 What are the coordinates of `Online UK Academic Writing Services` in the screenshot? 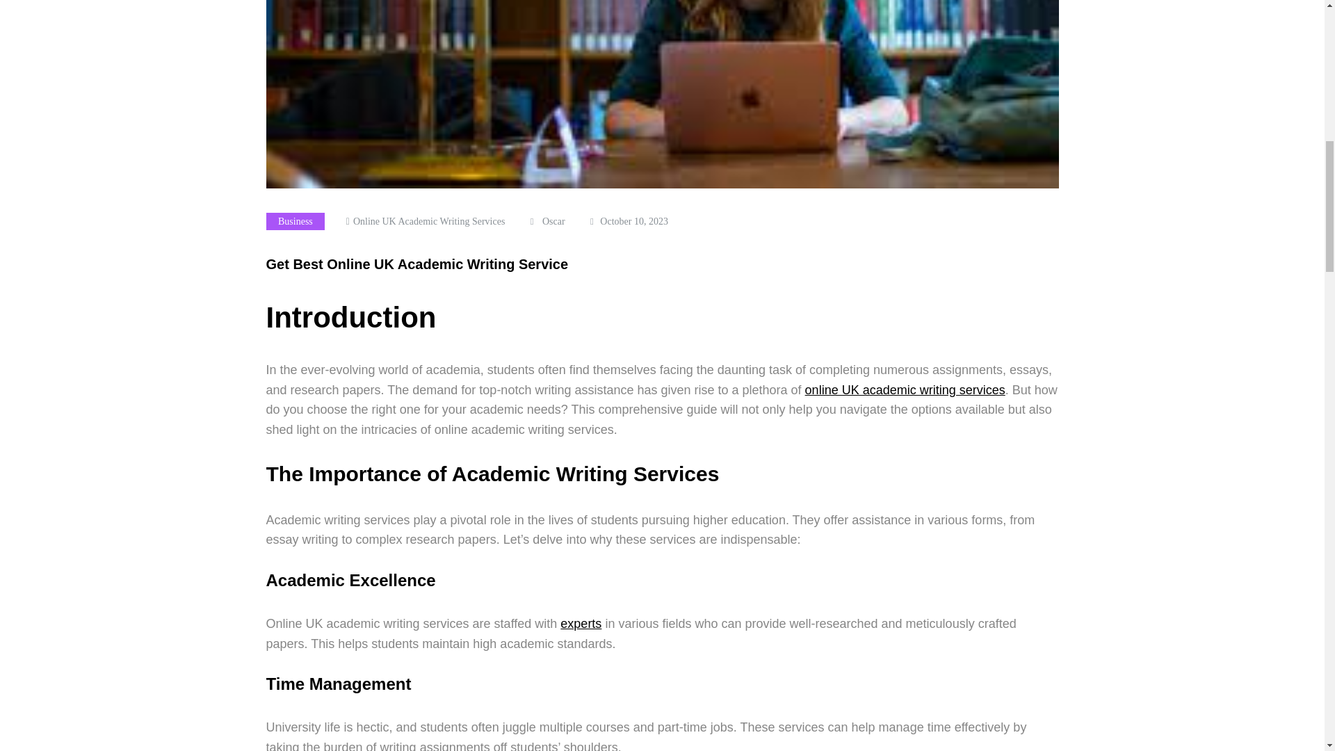 It's located at (428, 221).